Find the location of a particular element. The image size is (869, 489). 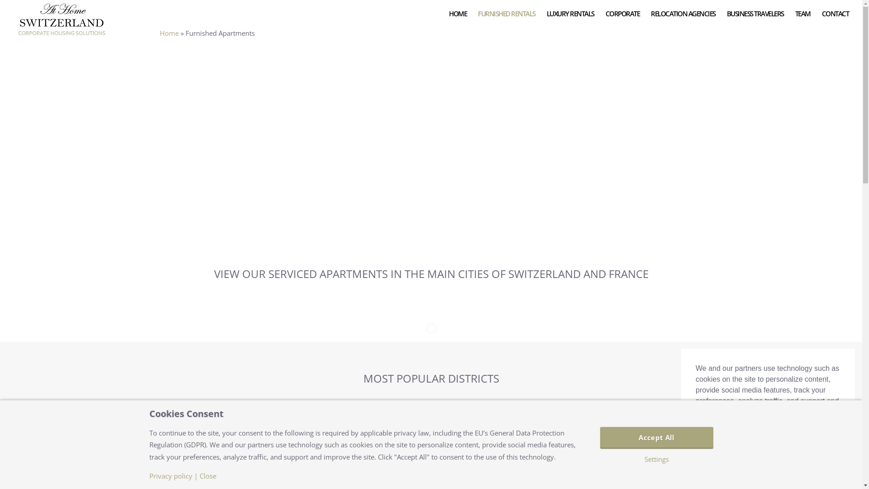

Home is located at coordinates (169, 33).